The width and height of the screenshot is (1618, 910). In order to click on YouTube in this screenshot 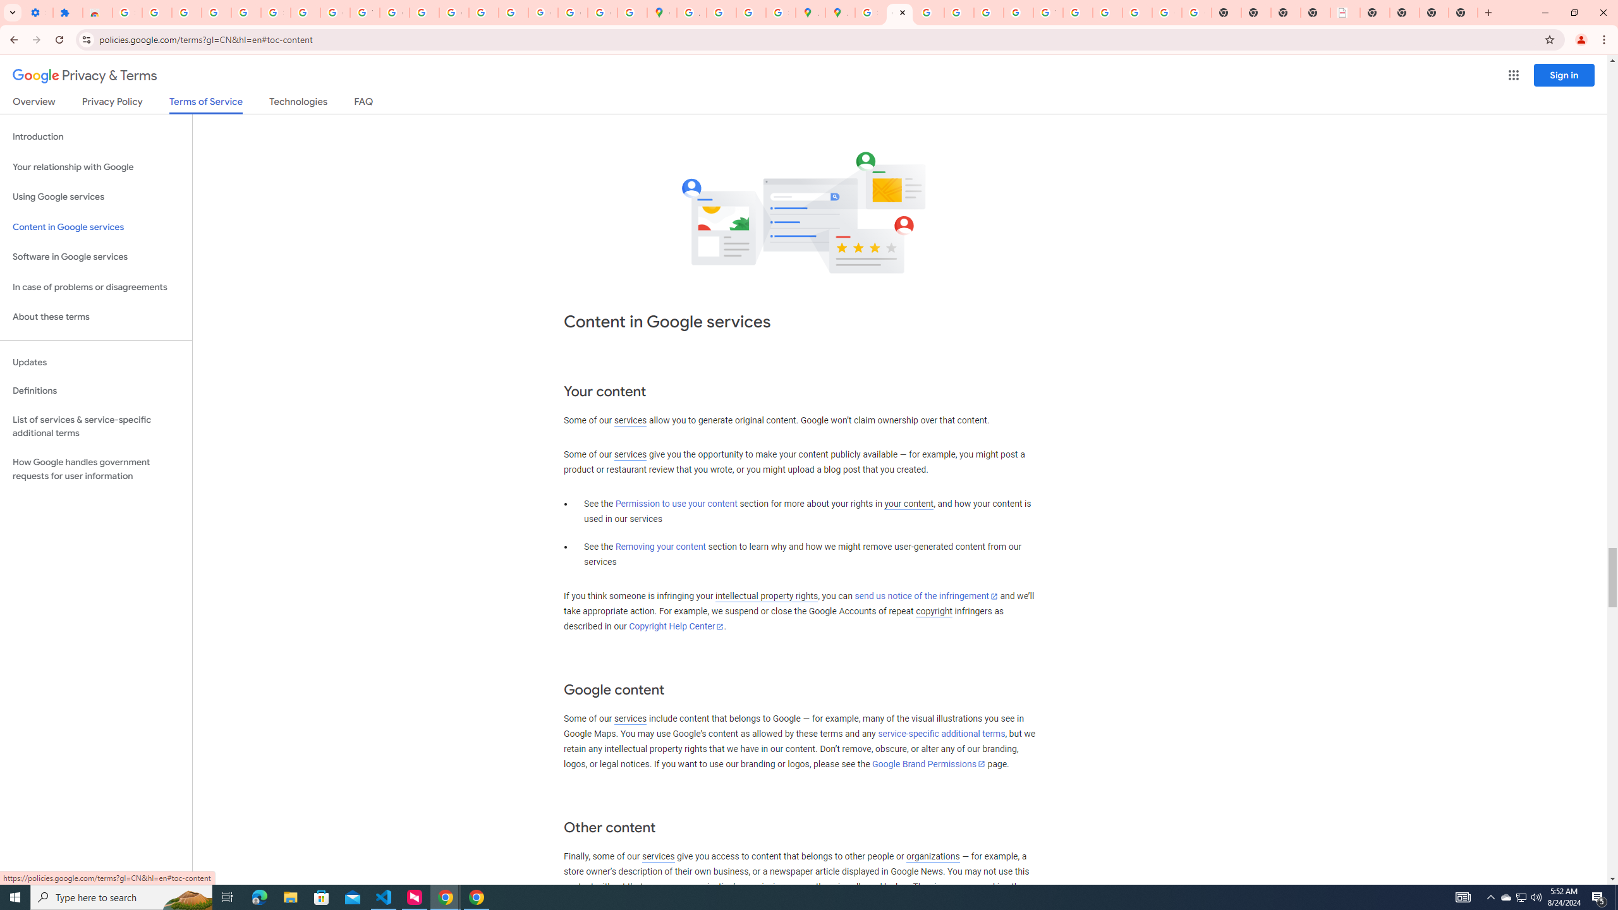, I will do `click(1048, 13)`.